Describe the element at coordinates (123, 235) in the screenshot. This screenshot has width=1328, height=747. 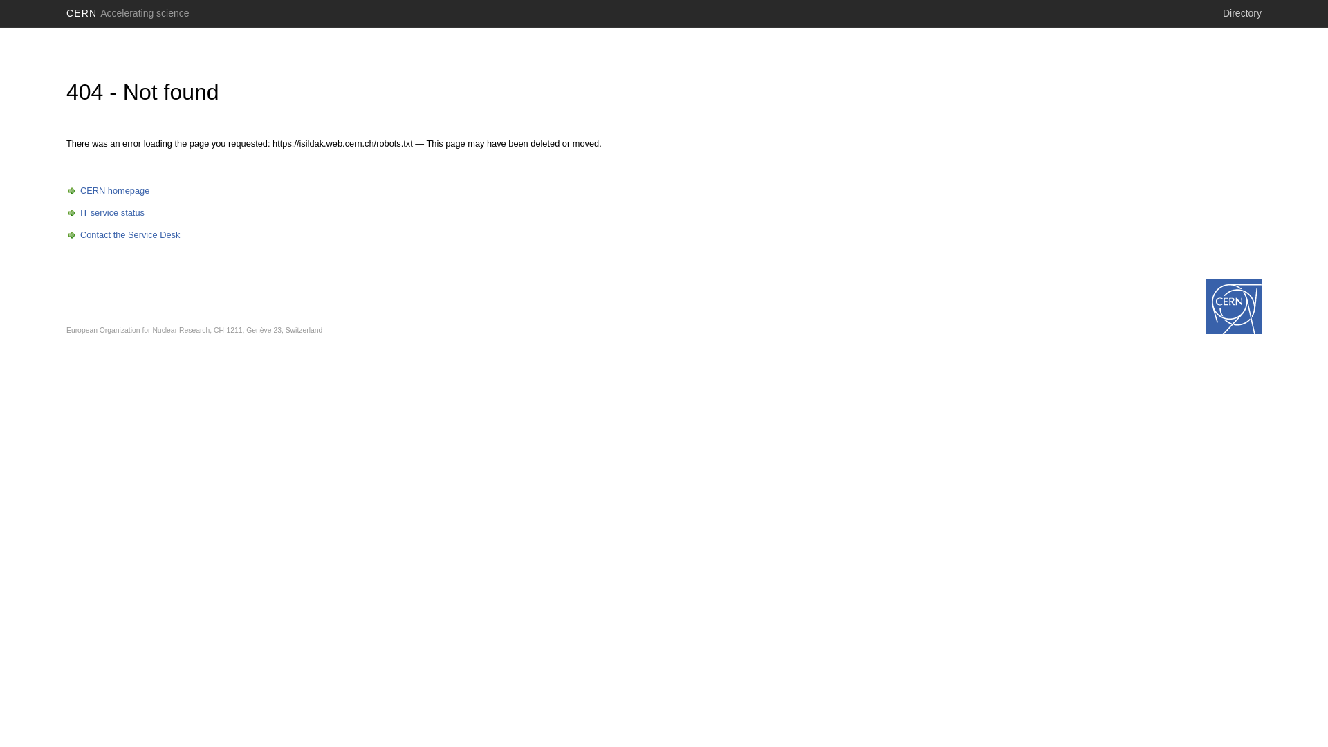
I see `Contact the Service Desk` at that location.